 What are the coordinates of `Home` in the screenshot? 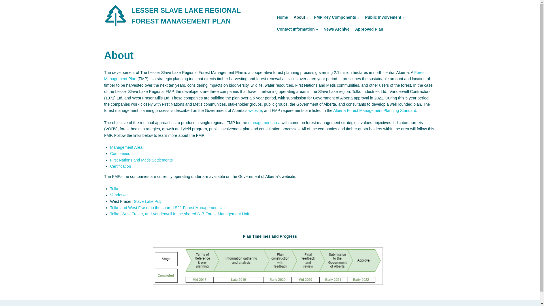 It's located at (282, 17).